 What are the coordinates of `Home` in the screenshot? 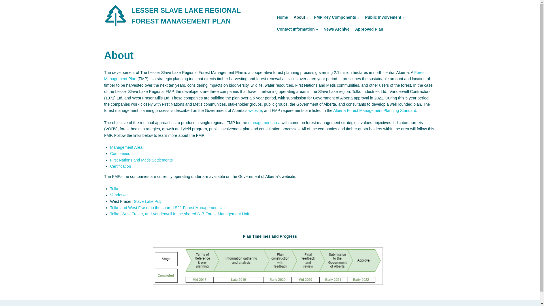 It's located at (282, 17).